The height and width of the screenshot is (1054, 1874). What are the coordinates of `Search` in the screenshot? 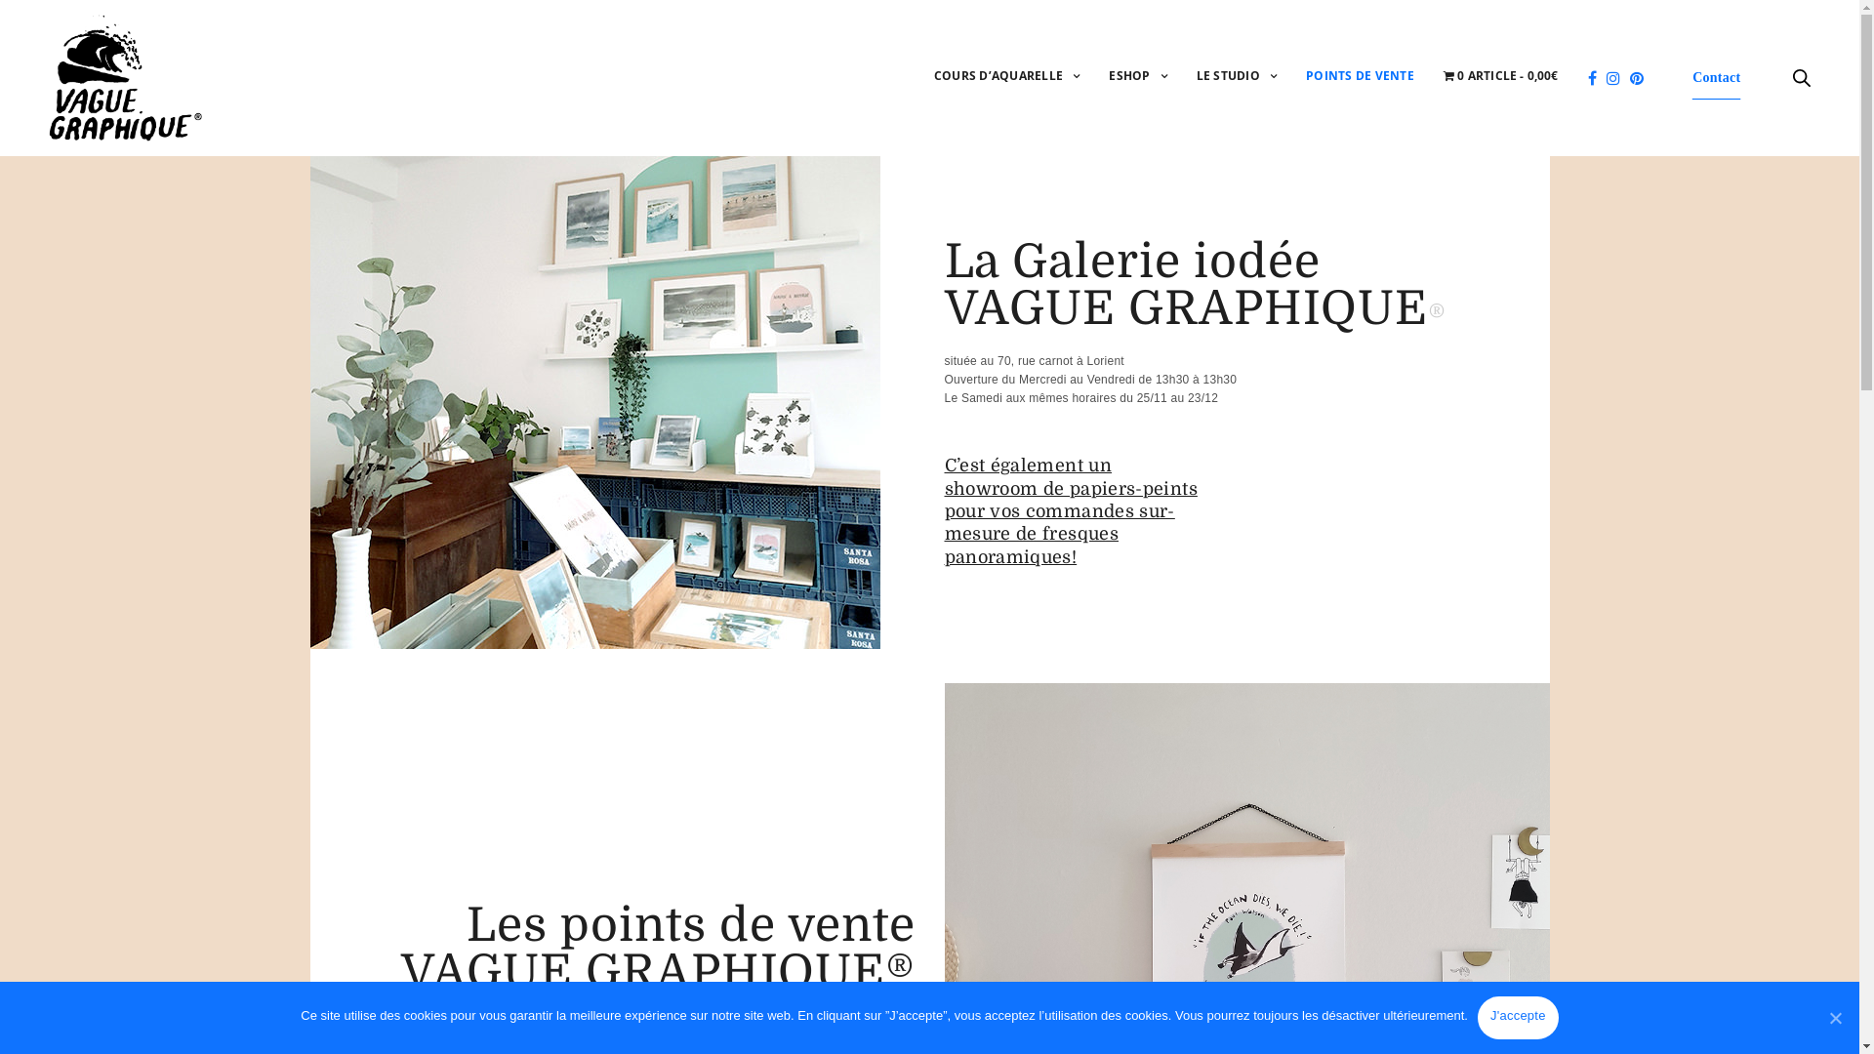 It's located at (58, 21).